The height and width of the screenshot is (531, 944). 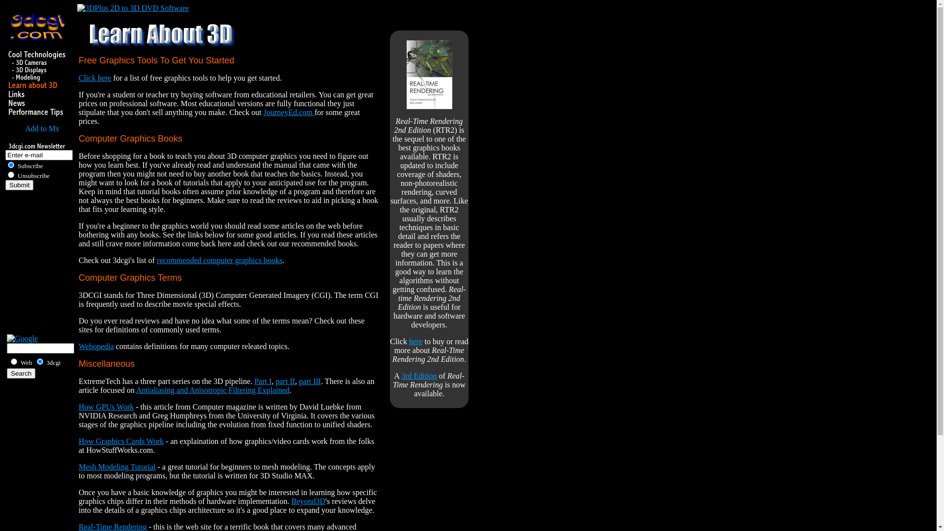 I want to click on Submit, so click(x=20, y=185).